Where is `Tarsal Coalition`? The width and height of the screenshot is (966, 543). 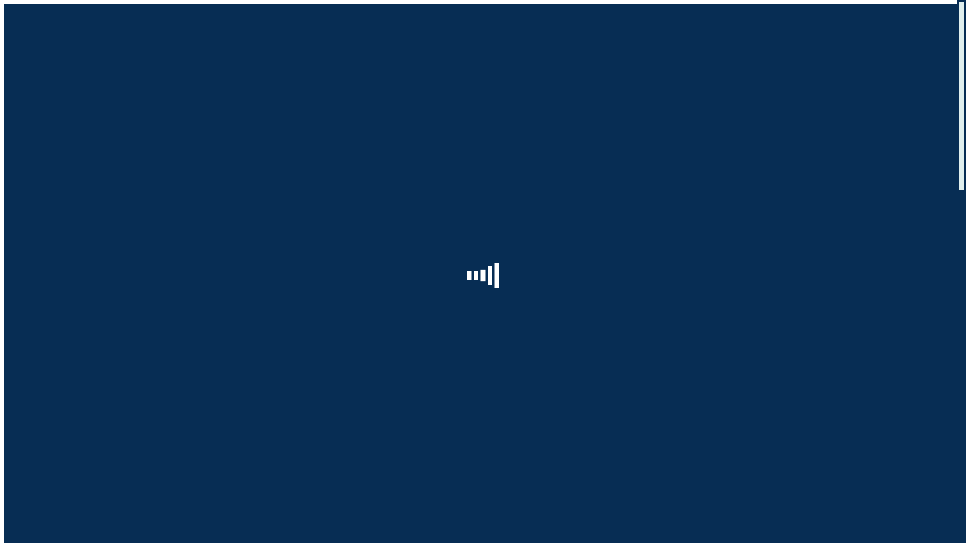
Tarsal Coalition is located at coordinates (90, 302).